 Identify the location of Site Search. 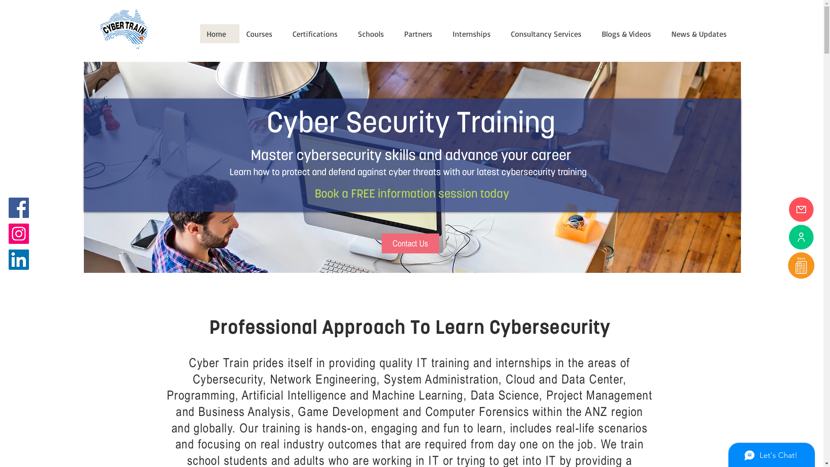
(675, 17).